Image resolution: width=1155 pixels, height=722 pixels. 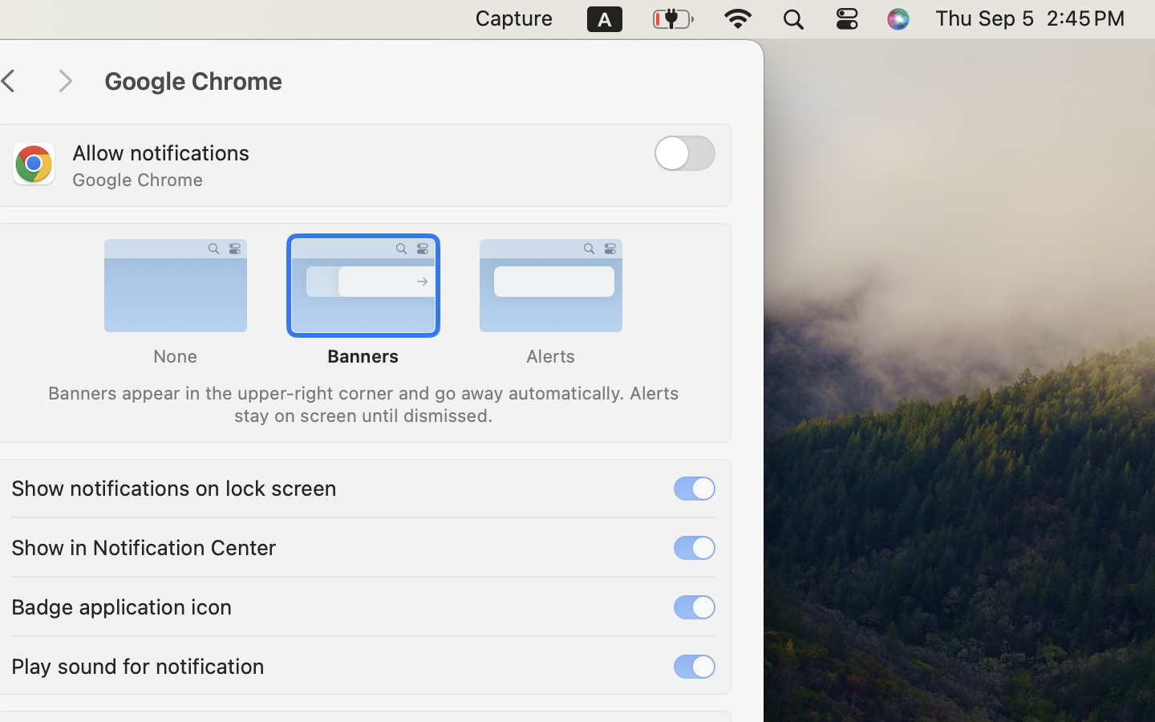 What do you see at coordinates (695, 489) in the screenshot?
I see `1` at bounding box center [695, 489].